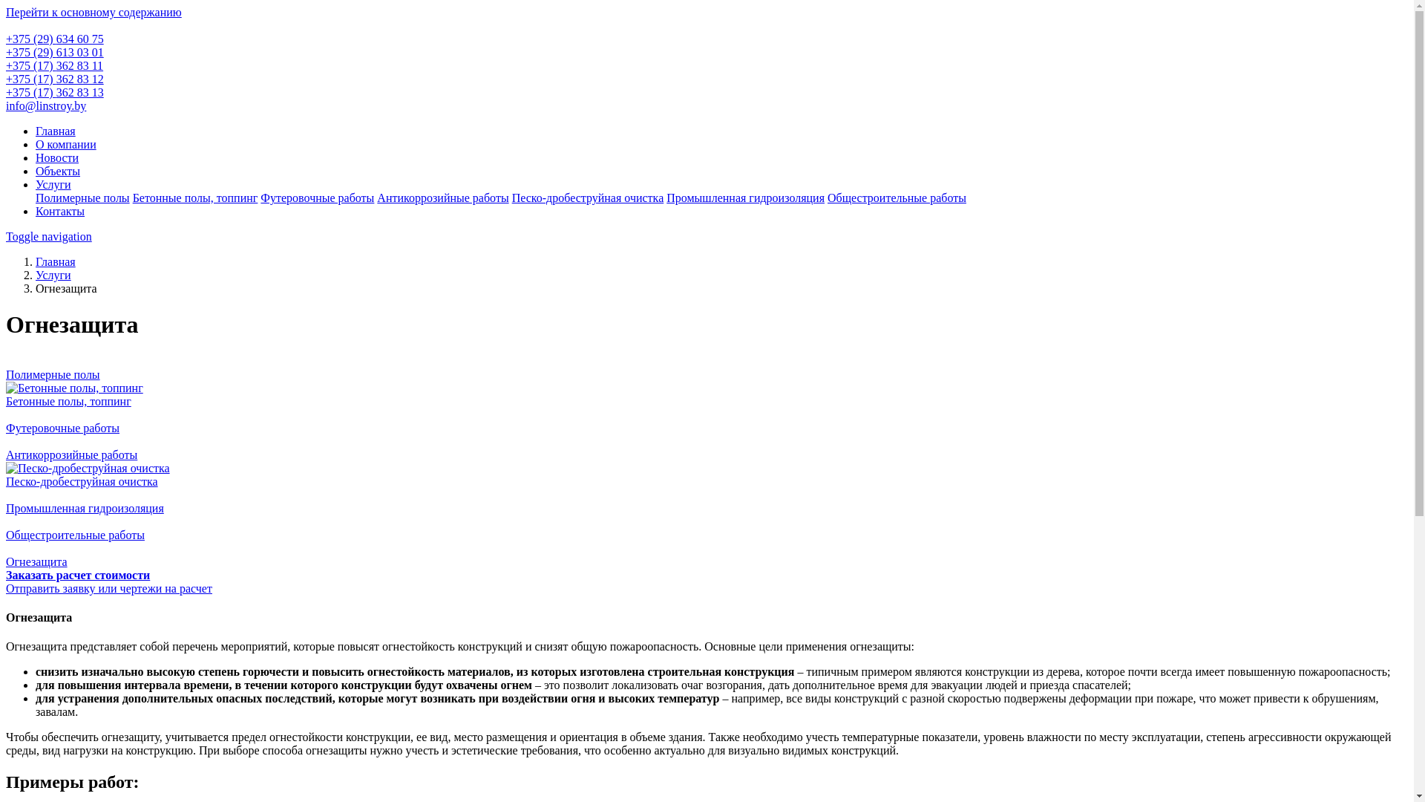  Describe the element at coordinates (49, 236) in the screenshot. I see `Toggle navigation` at that location.